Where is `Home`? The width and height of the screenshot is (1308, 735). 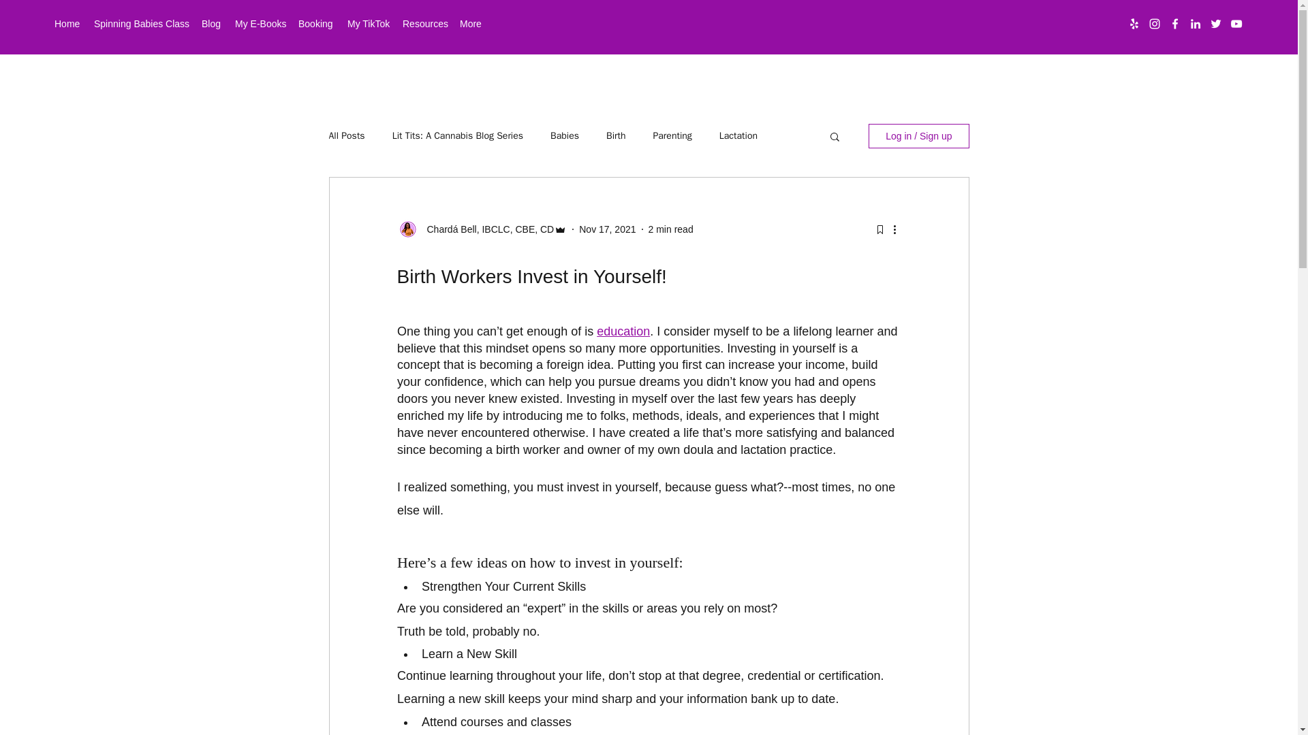 Home is located at coordinates (67, 23).